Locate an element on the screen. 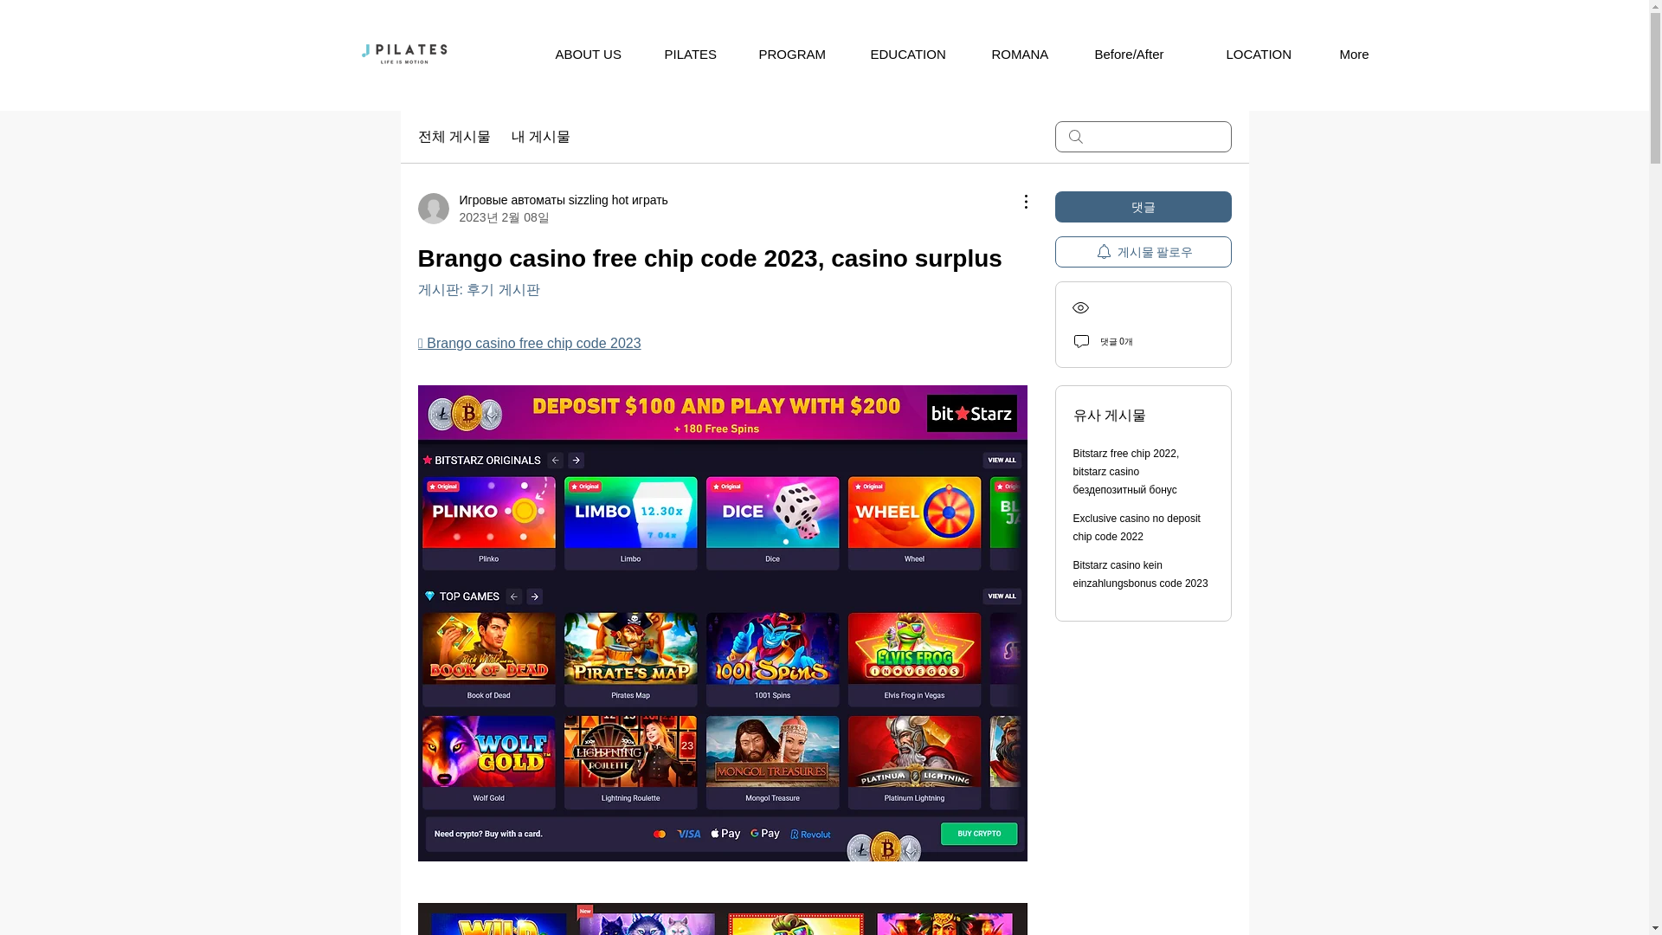  EDUCATION is located at coordinates (908, 54).